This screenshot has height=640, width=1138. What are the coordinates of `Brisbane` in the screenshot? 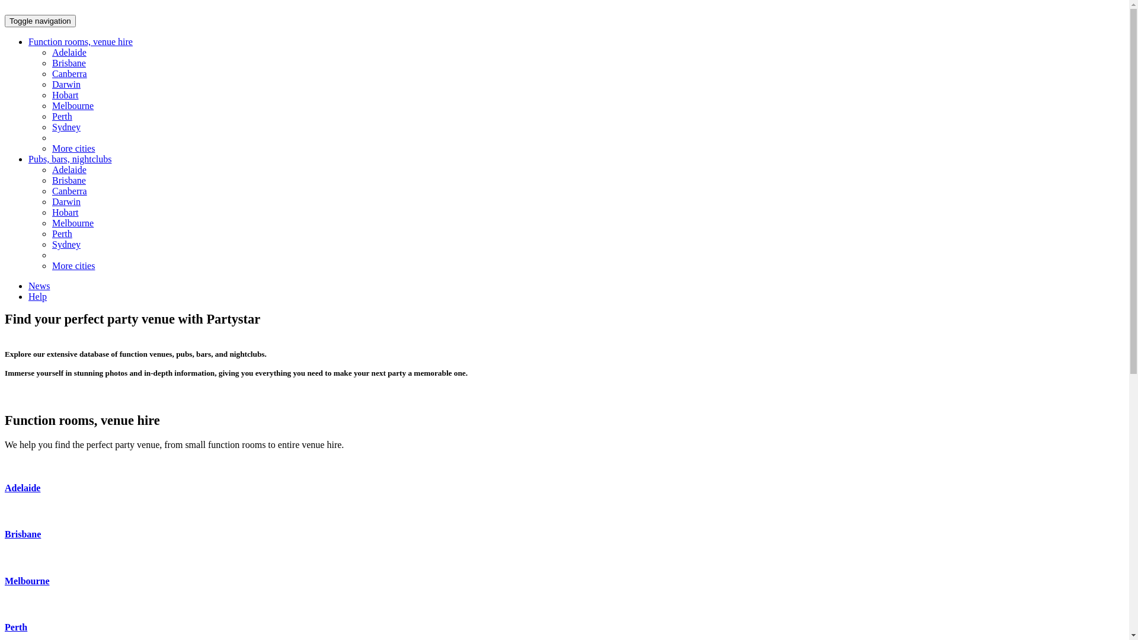 It's located at (23, 535).